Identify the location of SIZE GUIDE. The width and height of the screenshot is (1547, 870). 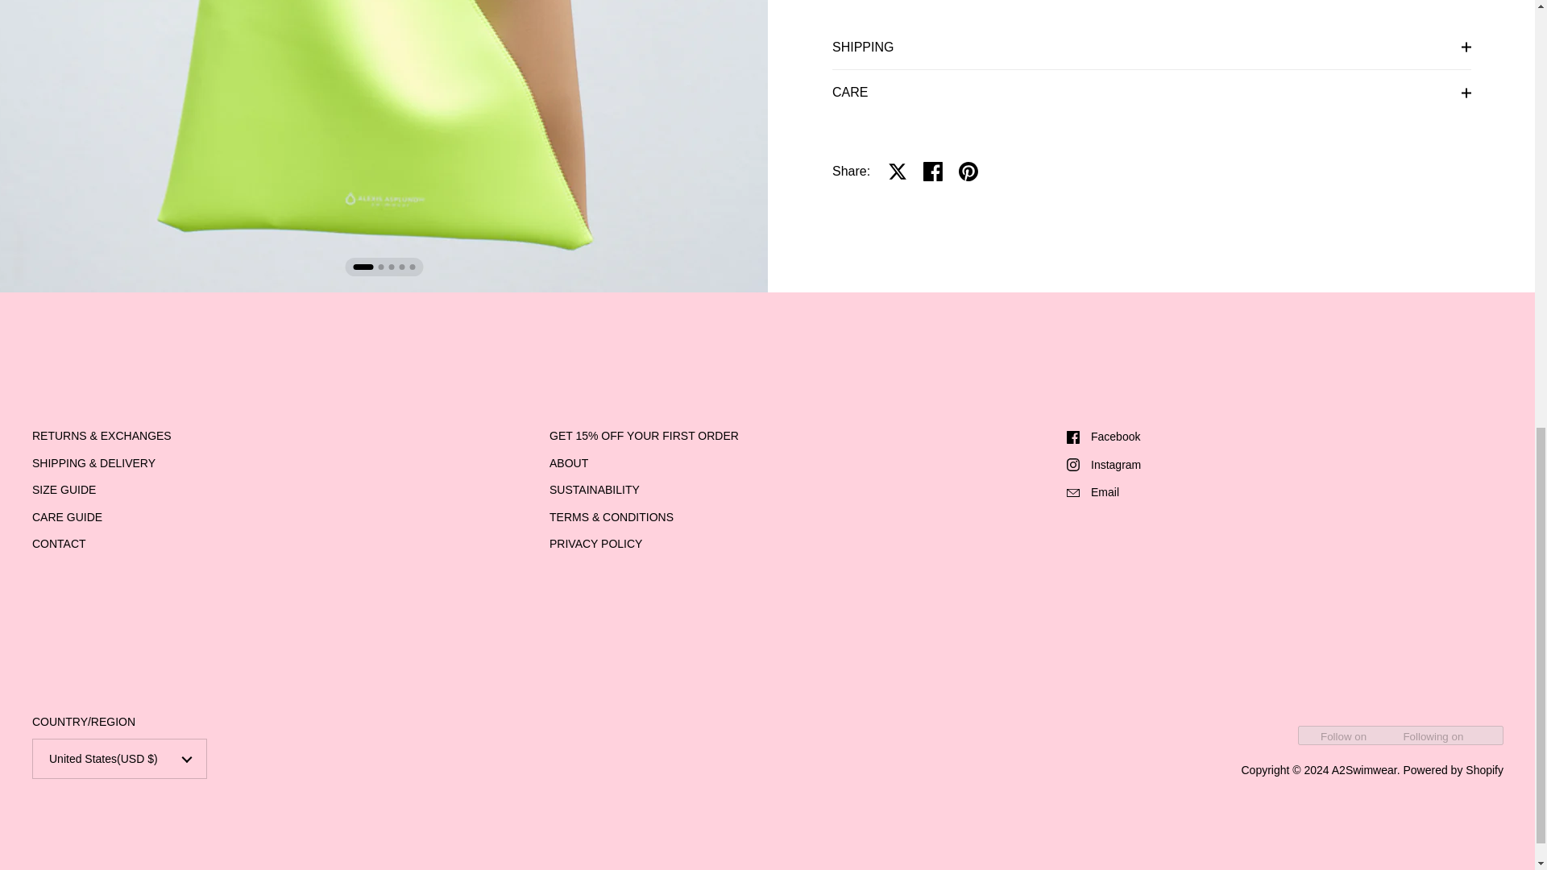
(64, 491).